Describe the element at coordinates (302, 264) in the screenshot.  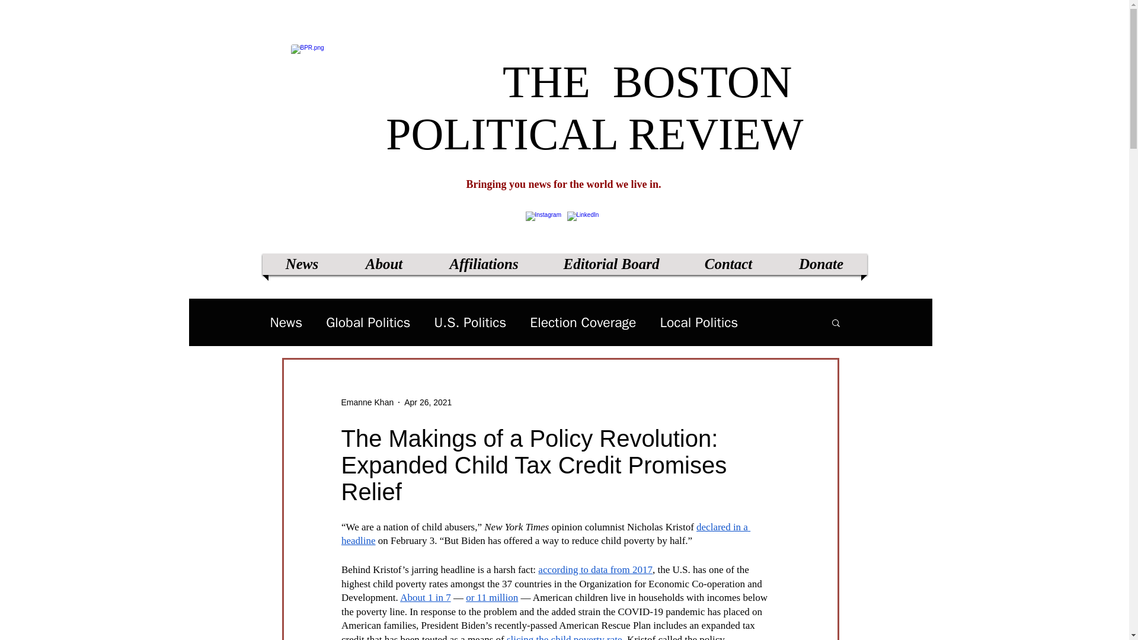
I see `News` at that location.